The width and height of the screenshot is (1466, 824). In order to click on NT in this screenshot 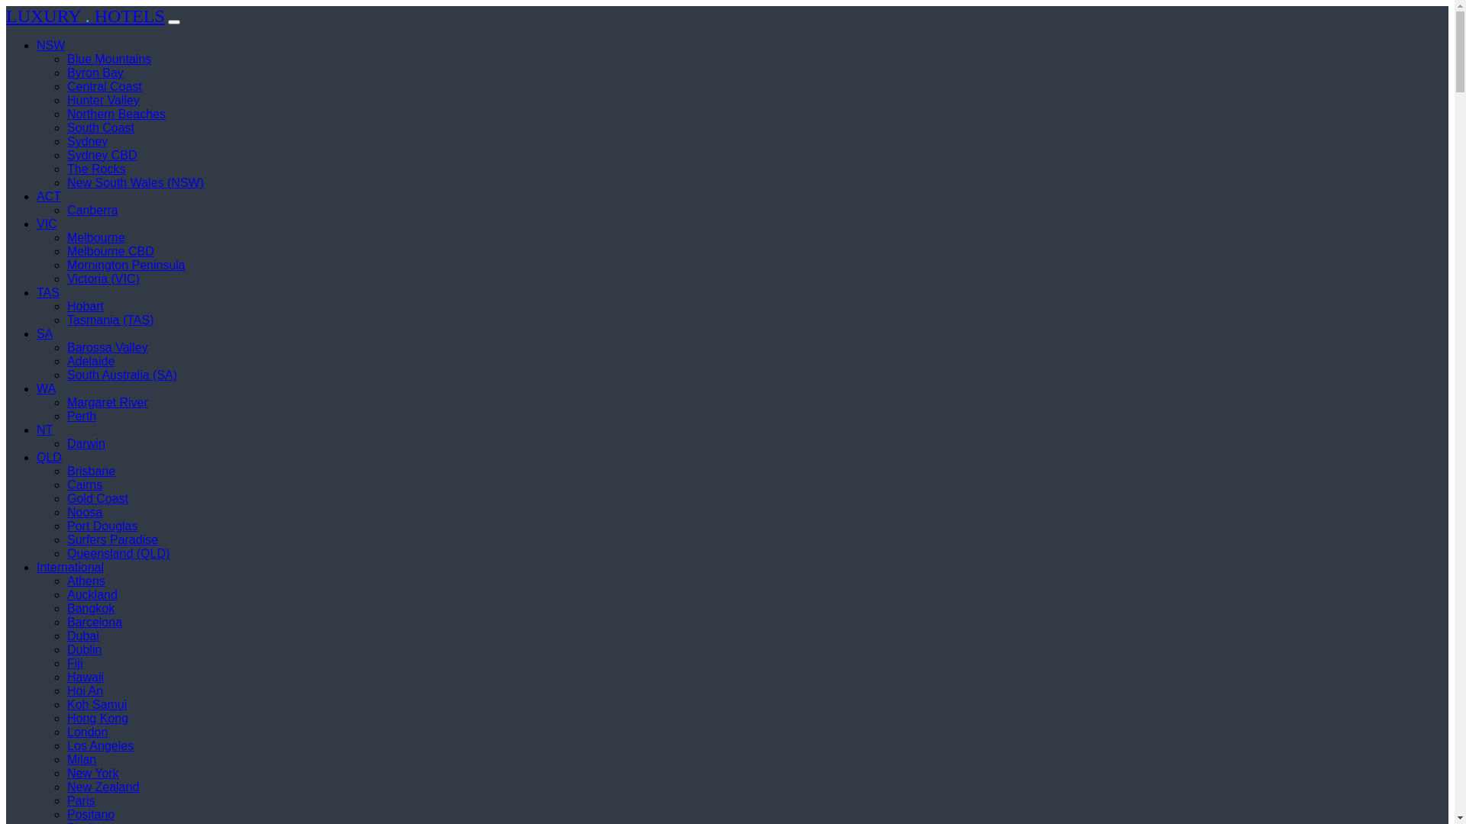, I will do `click(44, 430)`.